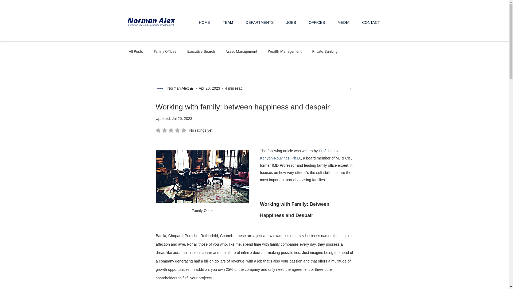 The image size is (513, 289). I want to click on Private Banking, so click(325, 51).